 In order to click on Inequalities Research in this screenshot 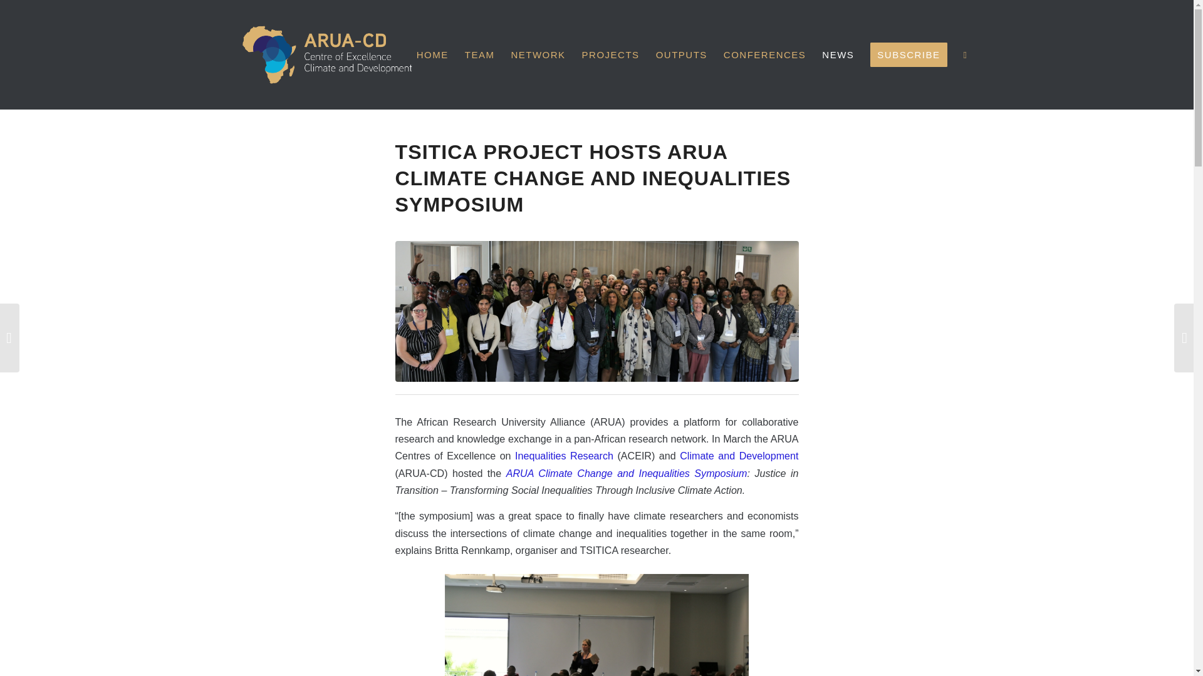, I will do `click(564, 456)`.